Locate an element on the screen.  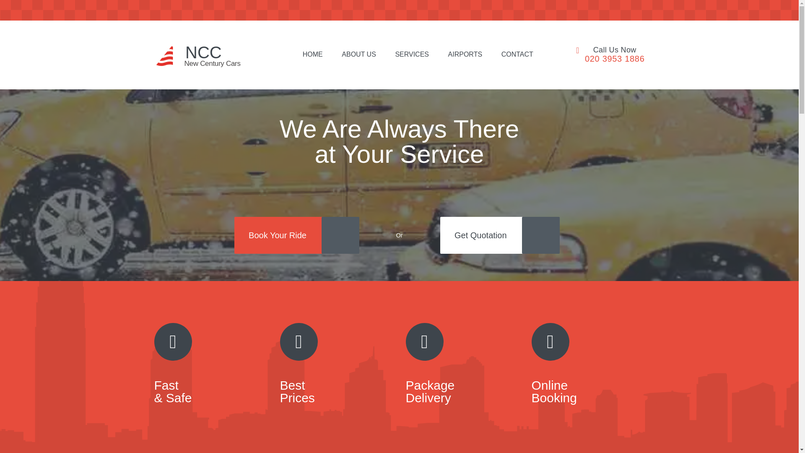
020 3953 1886 is located at coordinates (615, 59).